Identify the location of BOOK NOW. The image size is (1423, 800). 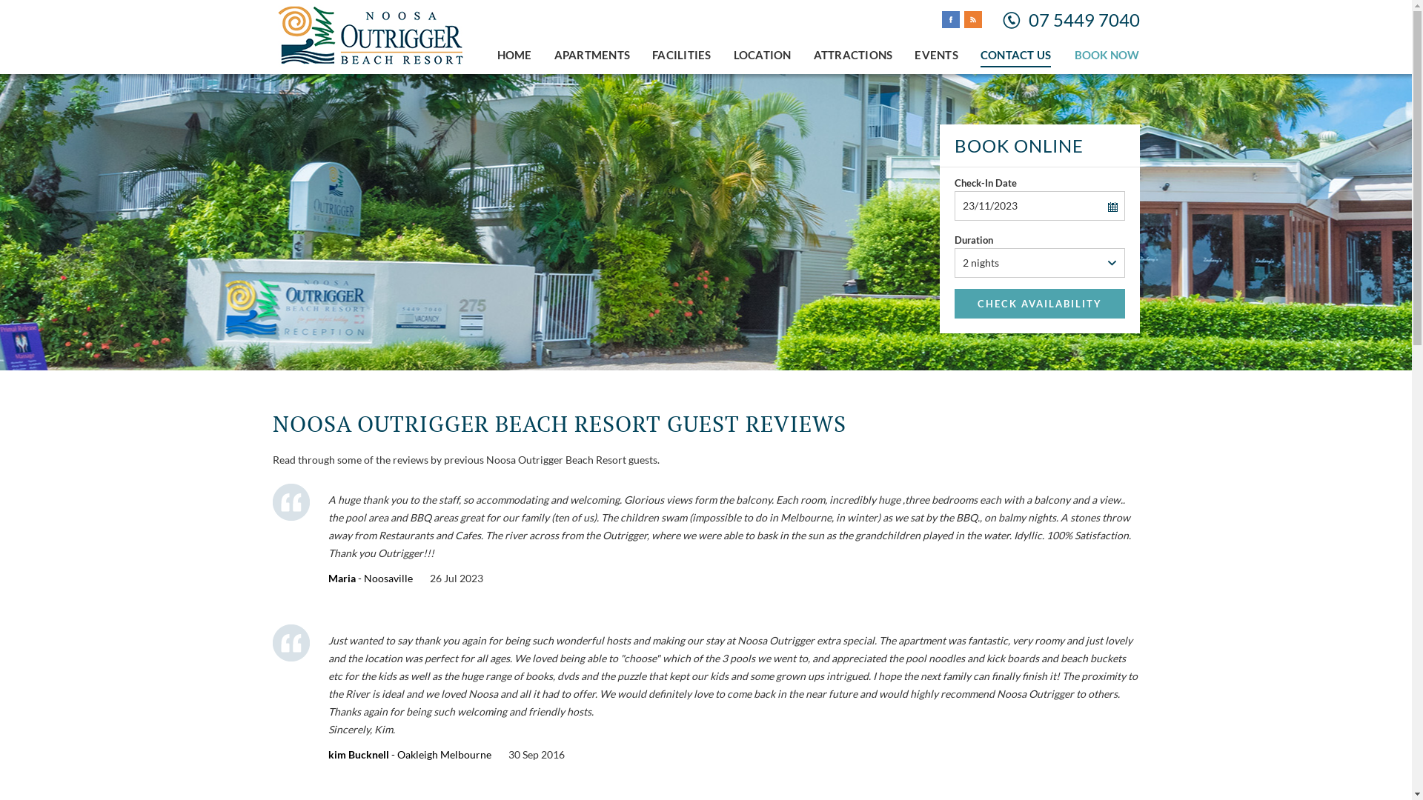
(1107, 55).